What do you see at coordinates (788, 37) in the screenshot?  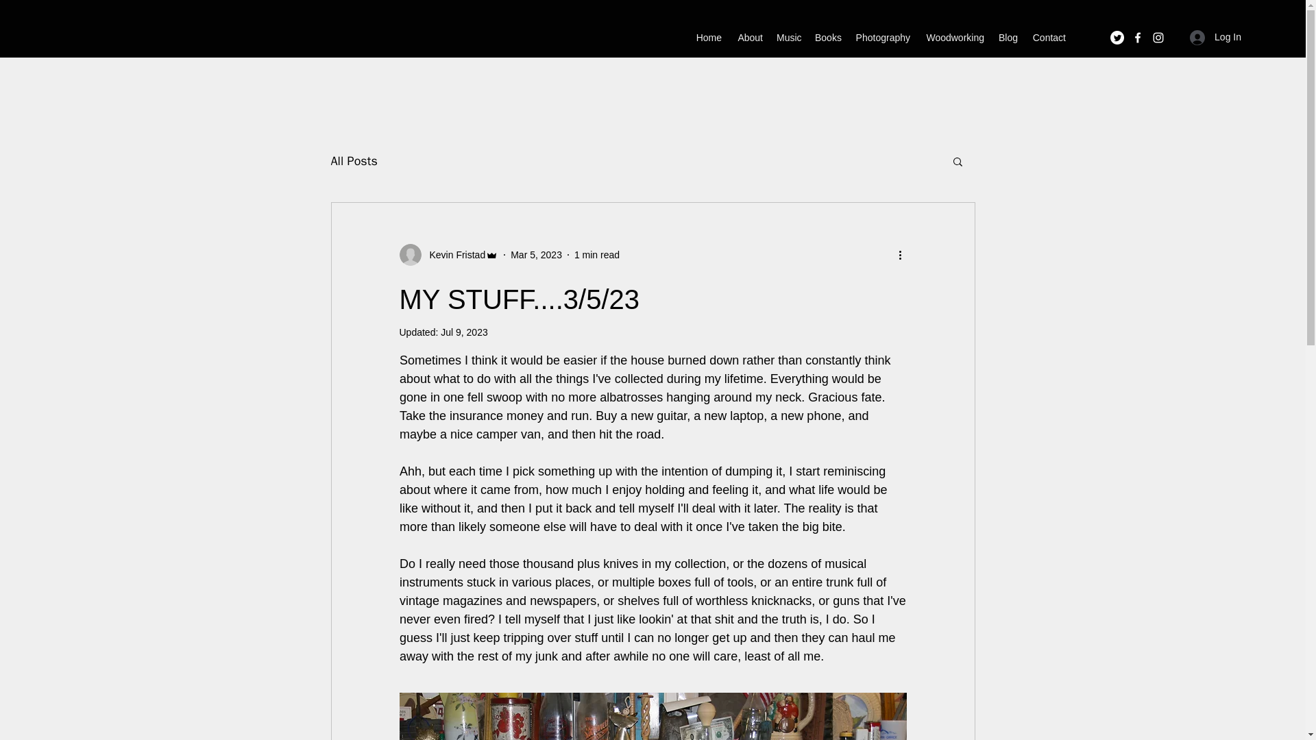 I see `Music` at bounding box center [788, 37].